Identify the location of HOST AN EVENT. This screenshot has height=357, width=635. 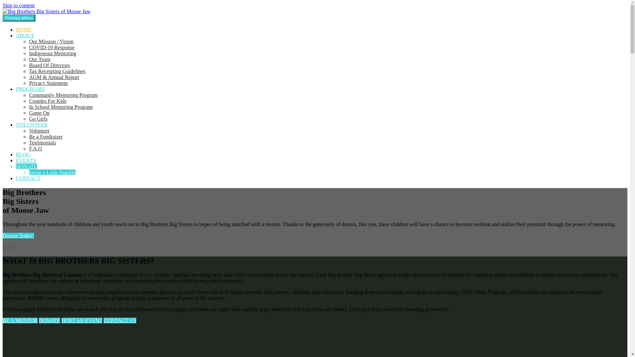
(82, 321).